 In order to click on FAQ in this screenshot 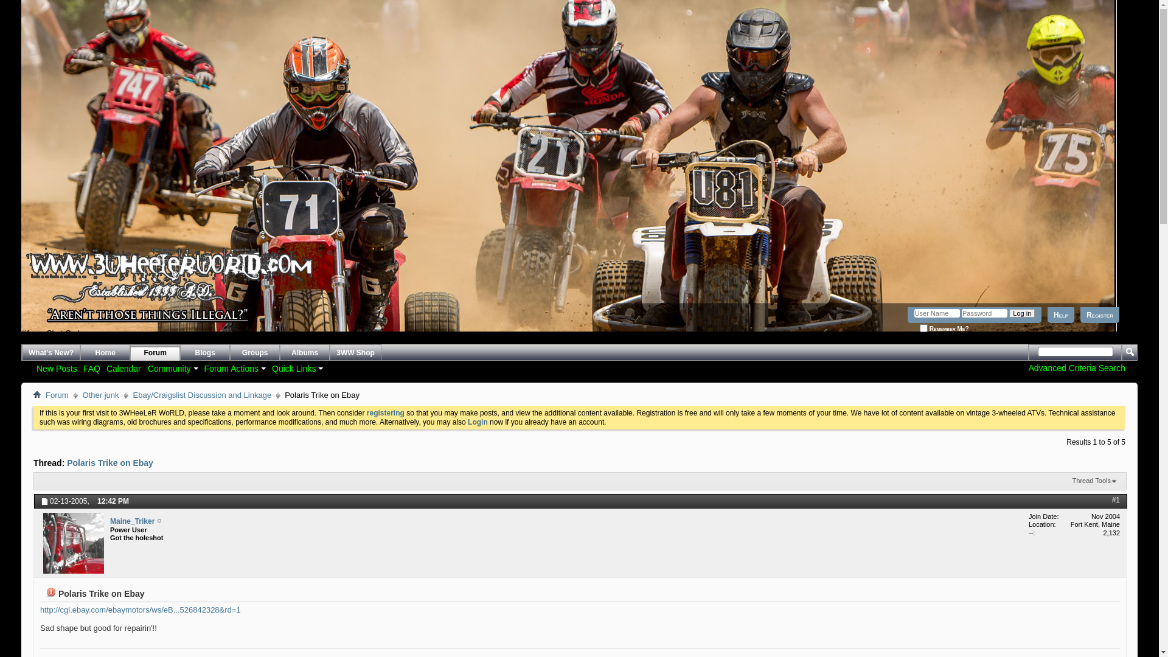, I will do `click(92, 369)`.